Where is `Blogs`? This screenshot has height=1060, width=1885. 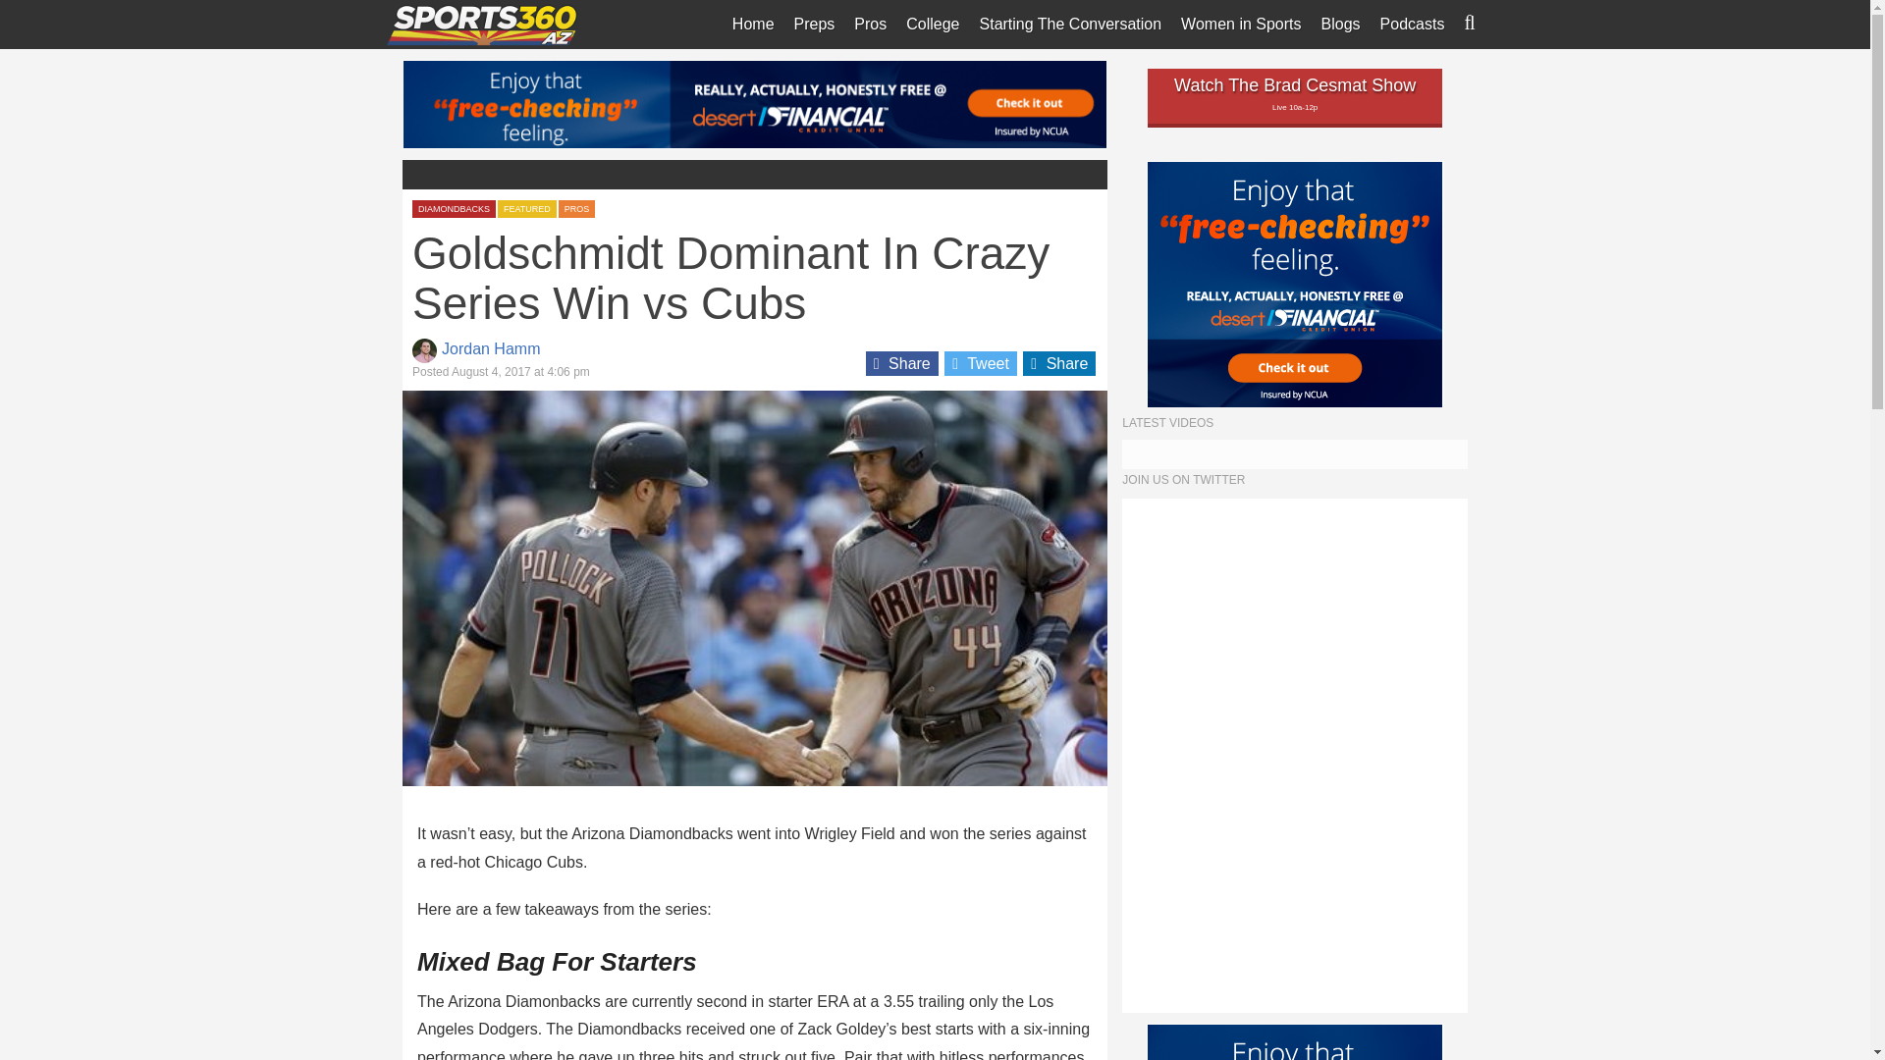
Blogs is located at coordinates (1341, 24).